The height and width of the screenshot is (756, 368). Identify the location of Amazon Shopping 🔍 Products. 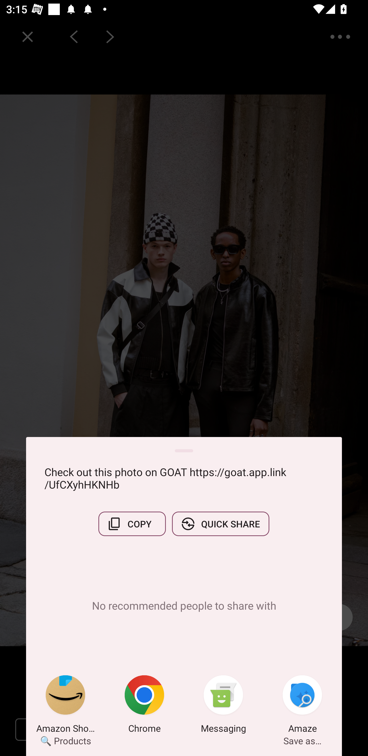
(65, 706).